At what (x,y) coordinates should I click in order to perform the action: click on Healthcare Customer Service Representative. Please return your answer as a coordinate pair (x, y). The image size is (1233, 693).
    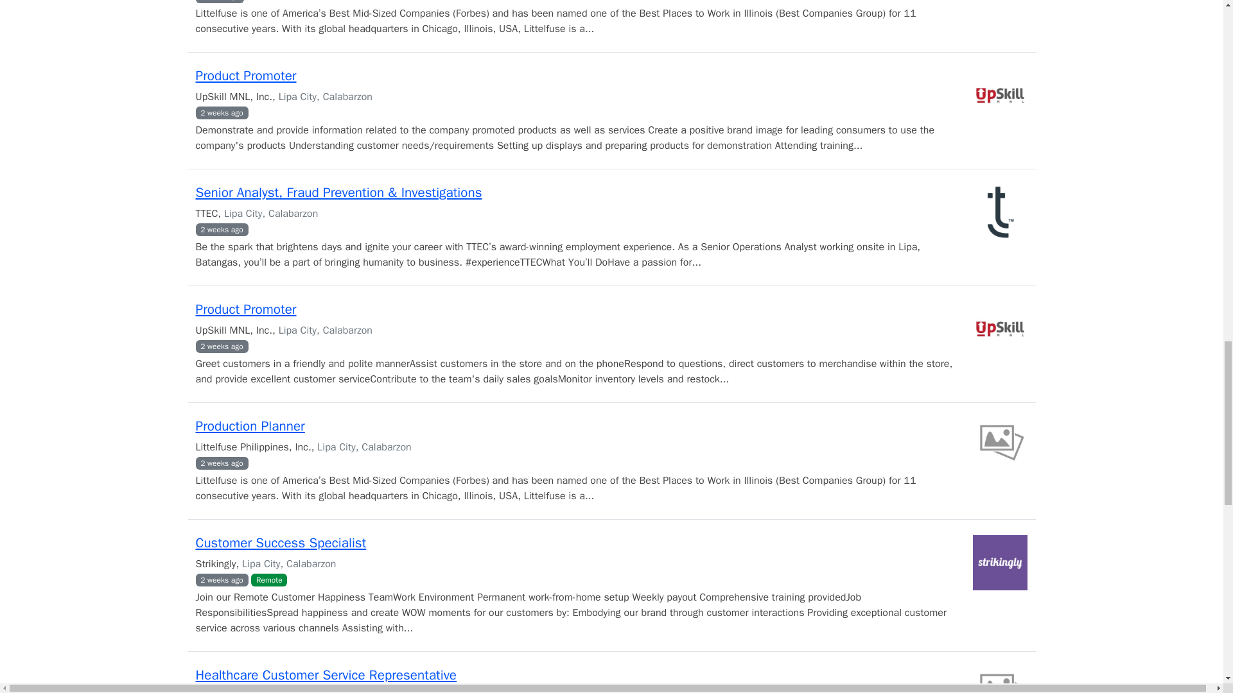
    Looking at the image, I should click on (325, 674).